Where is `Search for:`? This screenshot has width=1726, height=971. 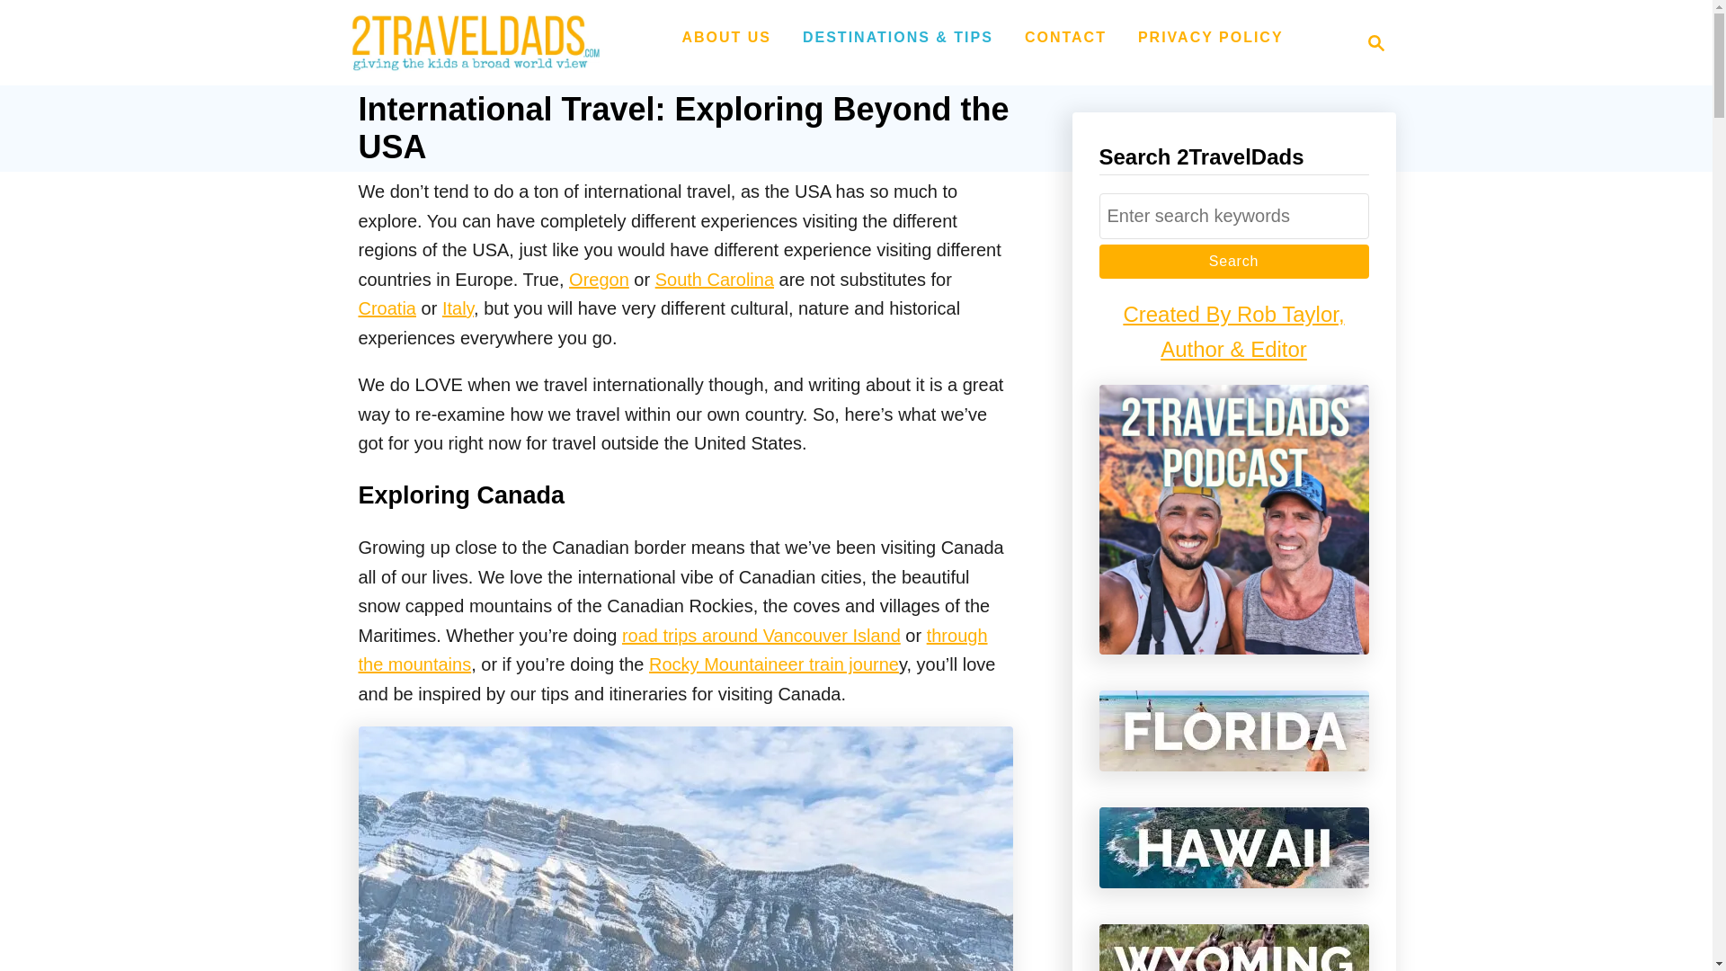 Search for: is located at coordinates (1233, 216).